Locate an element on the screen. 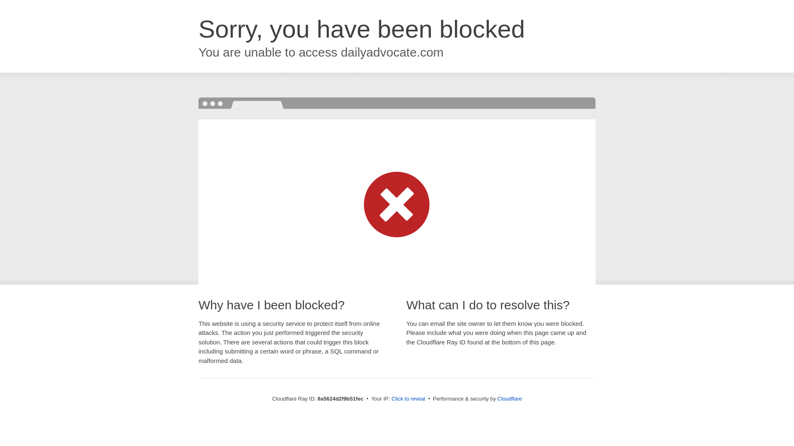  Click to reveal is located at coordinates (409, 399).